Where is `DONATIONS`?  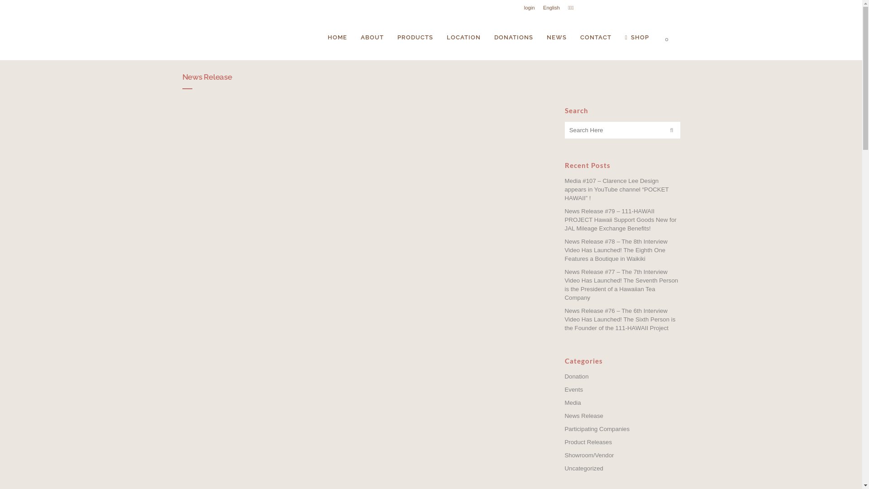 DONATIONS is located at coordinates (514, 38).